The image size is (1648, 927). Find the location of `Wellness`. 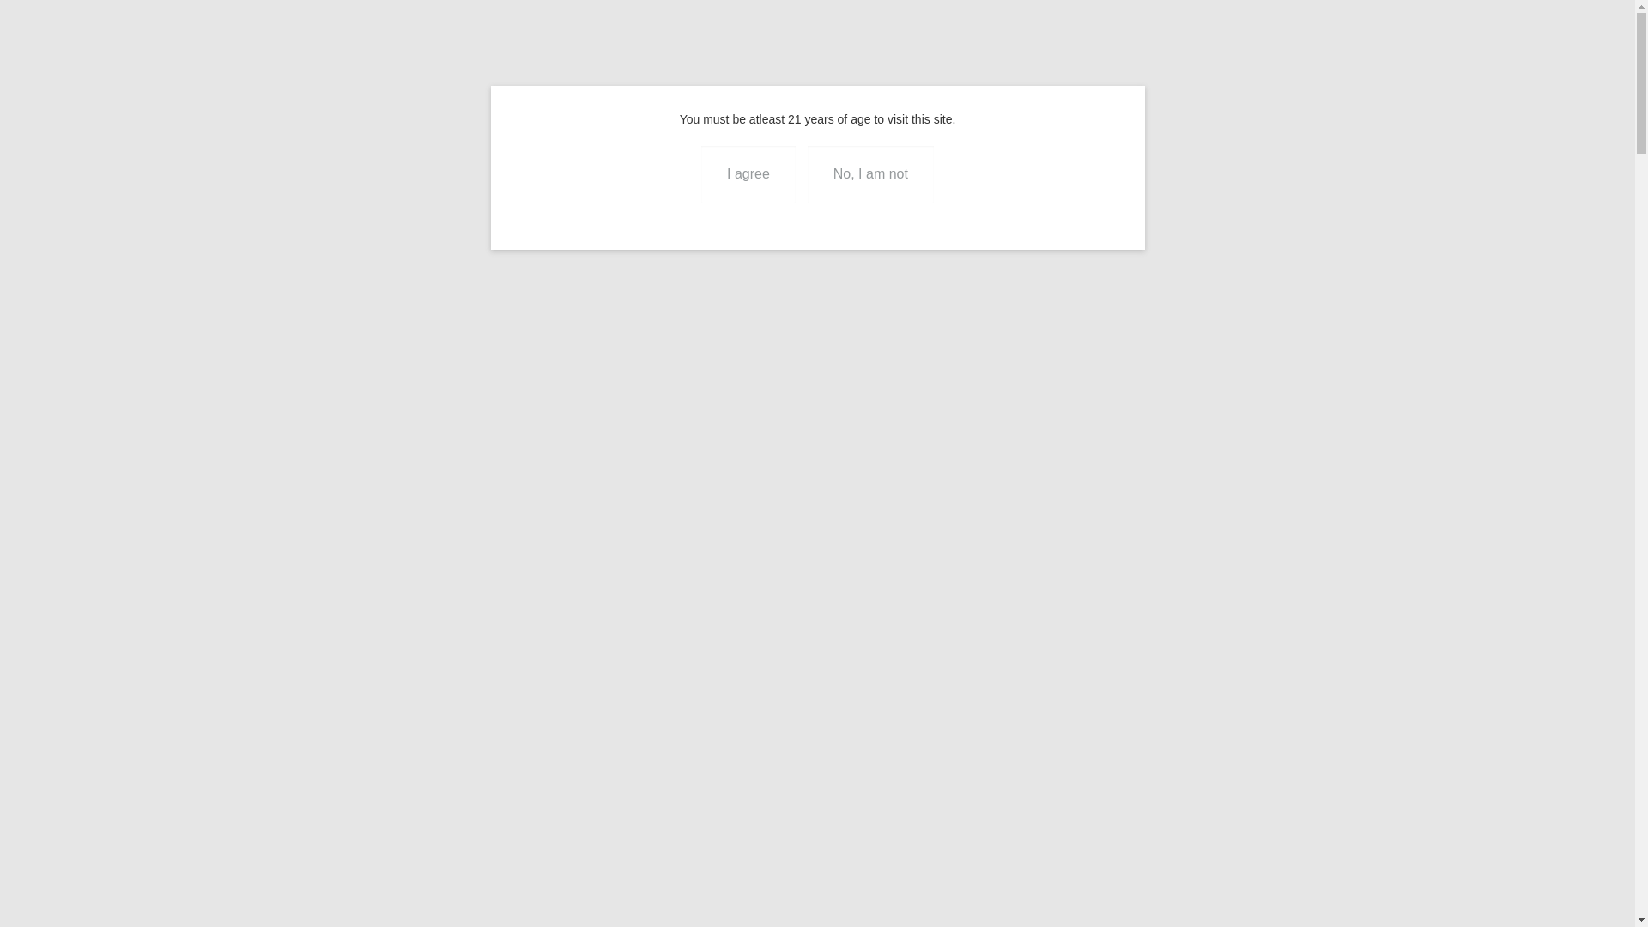

Wellness is located at coordinates (1233, 93).